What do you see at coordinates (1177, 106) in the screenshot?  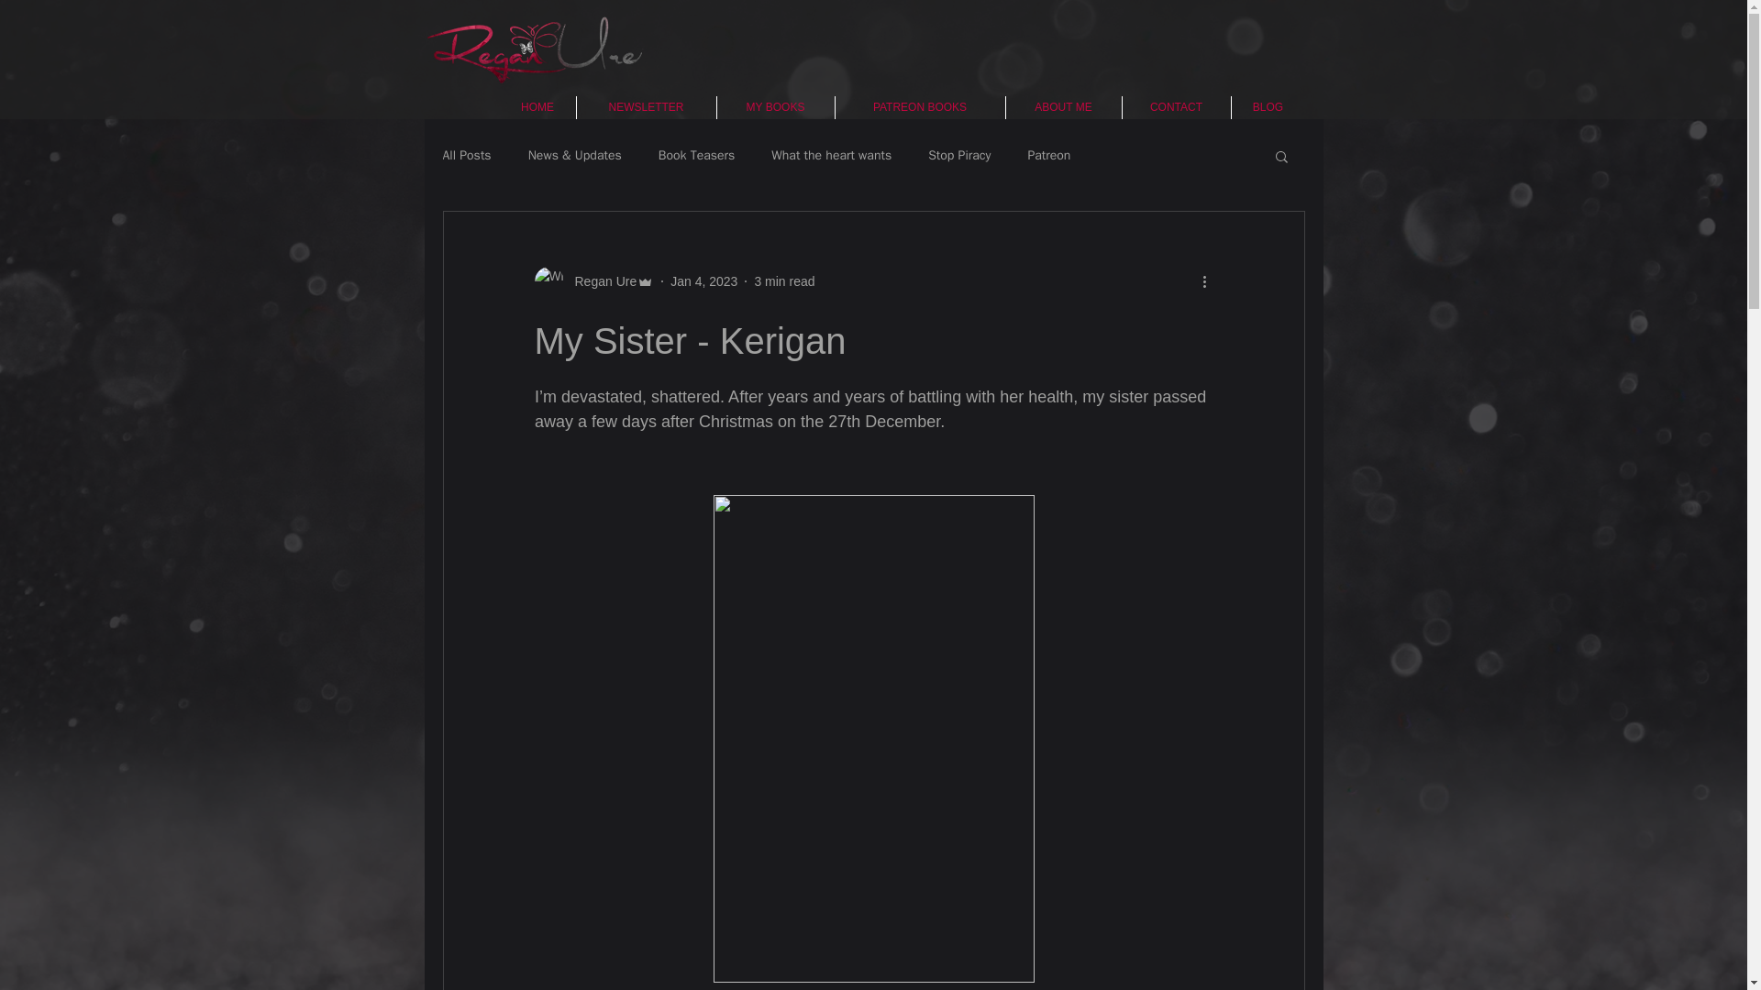 I see `CONTACT` at bounding box center [1177, 106].